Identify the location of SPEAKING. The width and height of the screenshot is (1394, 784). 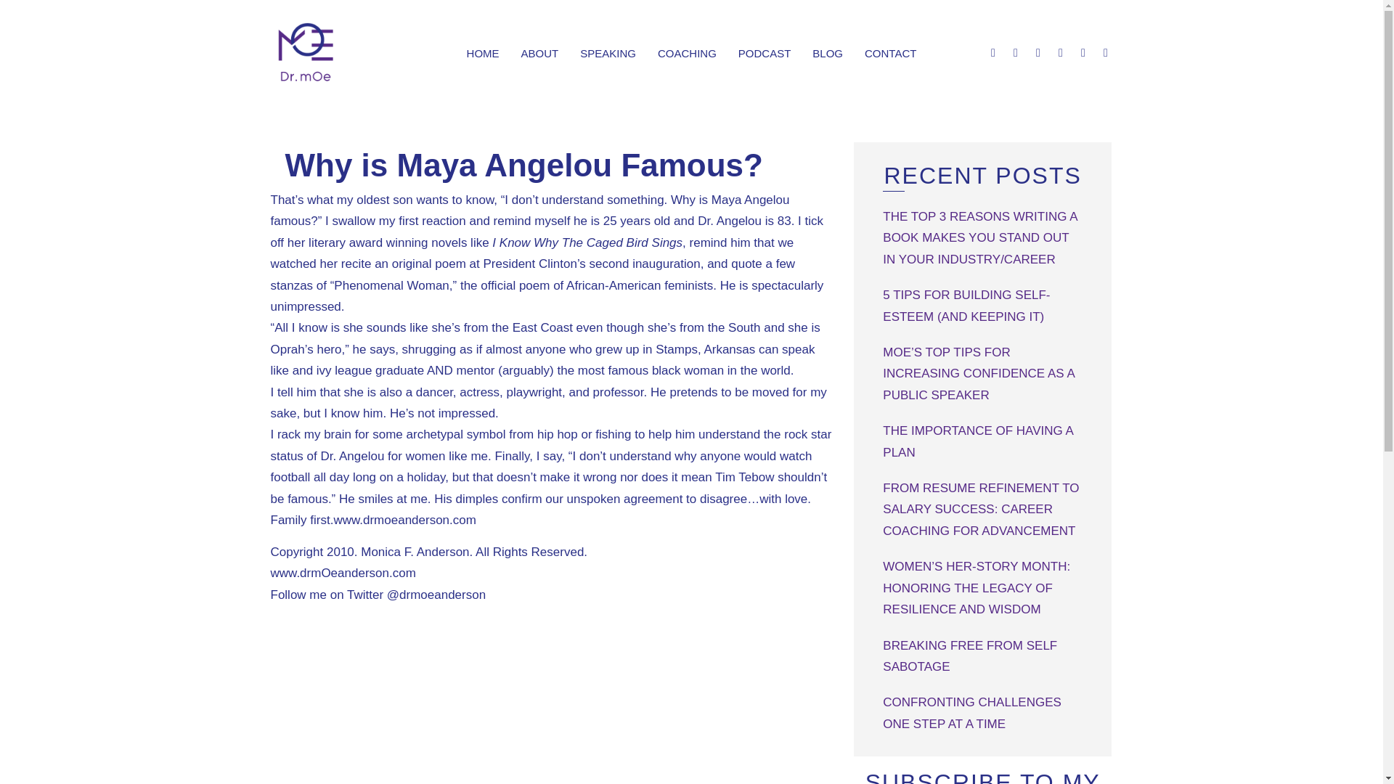
(607, 54).